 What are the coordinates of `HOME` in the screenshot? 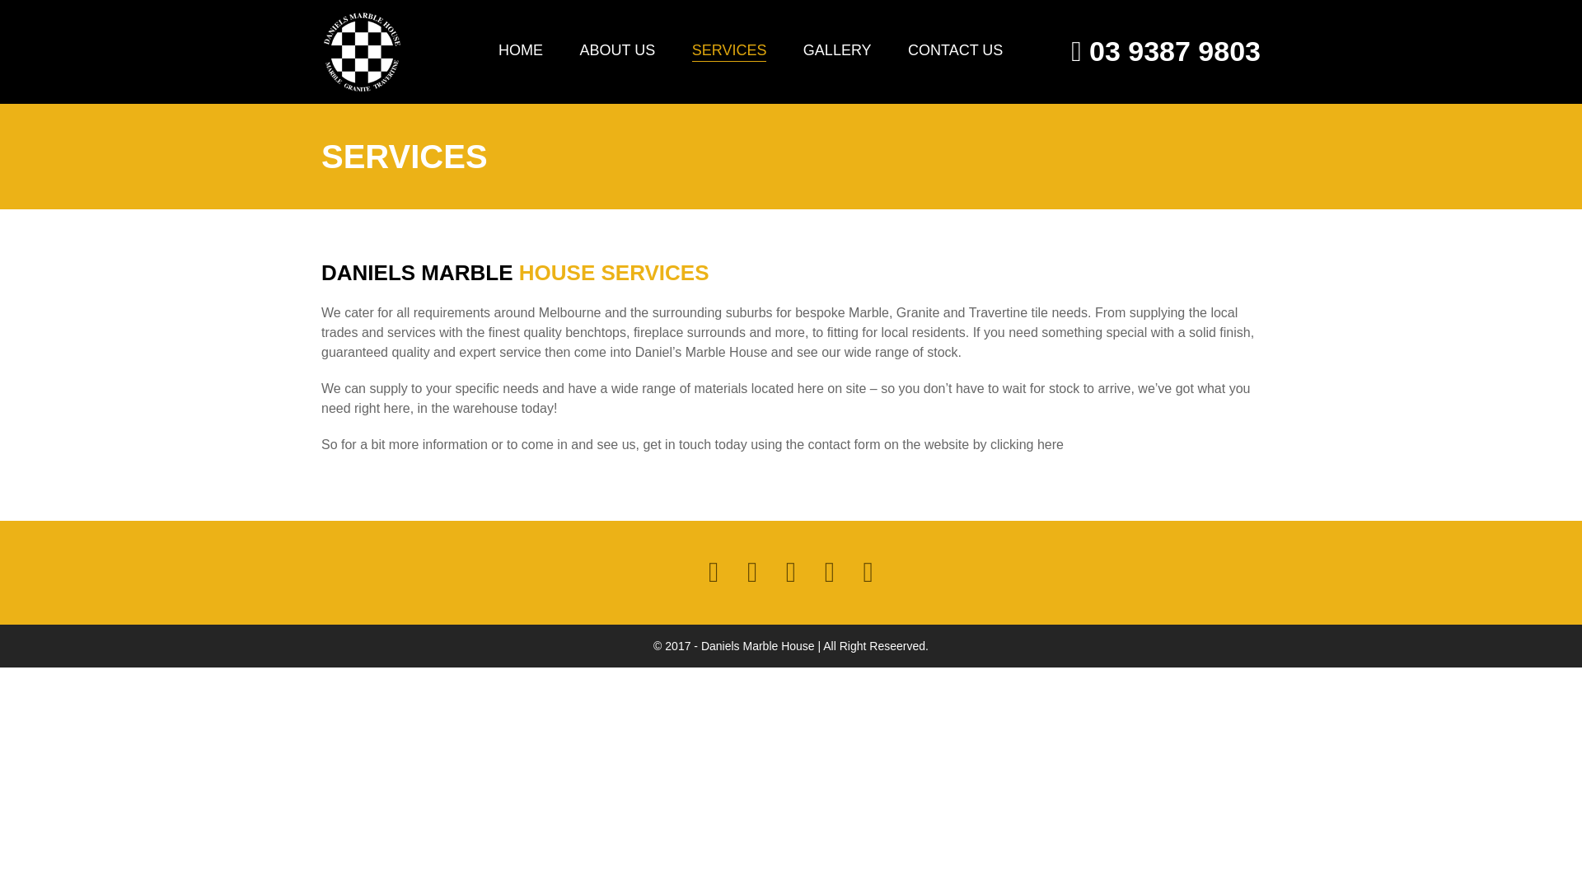 It's located at (520, 50).